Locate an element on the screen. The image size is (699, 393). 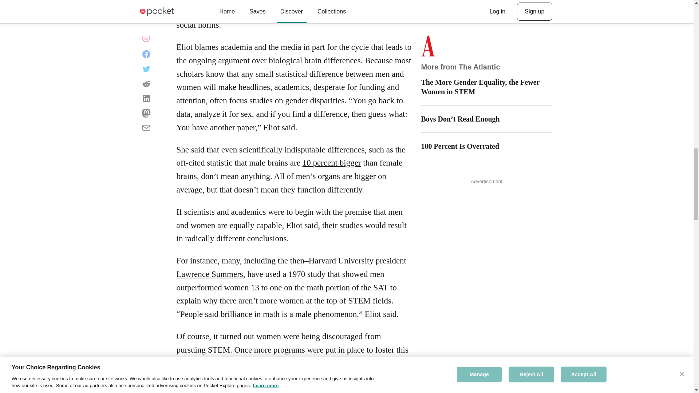
dropped to three to one is located at coordinates (302, 363).